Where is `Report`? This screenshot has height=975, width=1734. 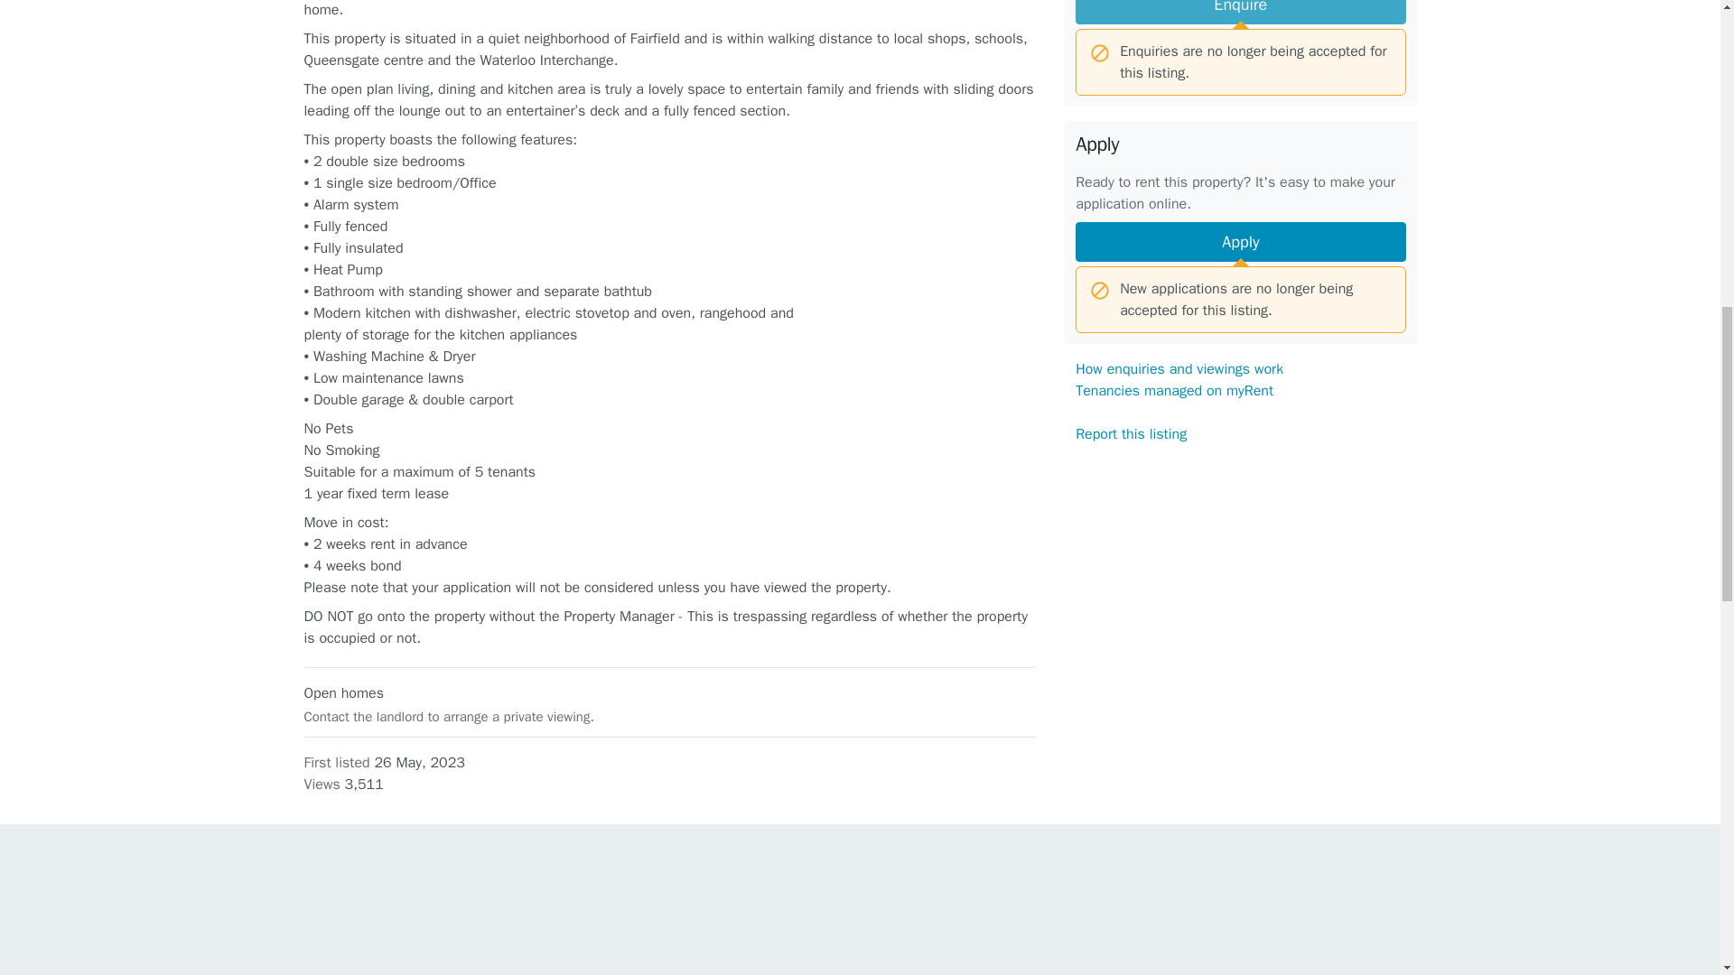 Report is located at coordinates (1240, 757).